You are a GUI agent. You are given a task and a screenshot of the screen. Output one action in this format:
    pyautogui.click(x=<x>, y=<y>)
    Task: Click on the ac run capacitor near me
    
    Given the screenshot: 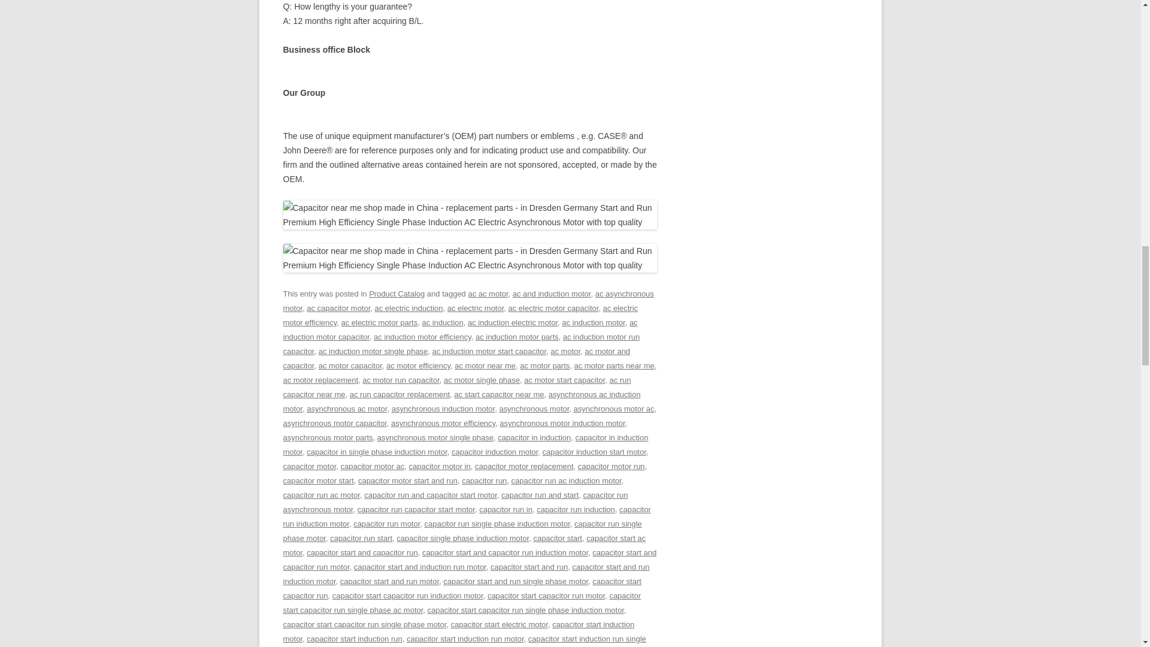 What is the action you would take?
    pyautogui.click(x=456, y=387)
    